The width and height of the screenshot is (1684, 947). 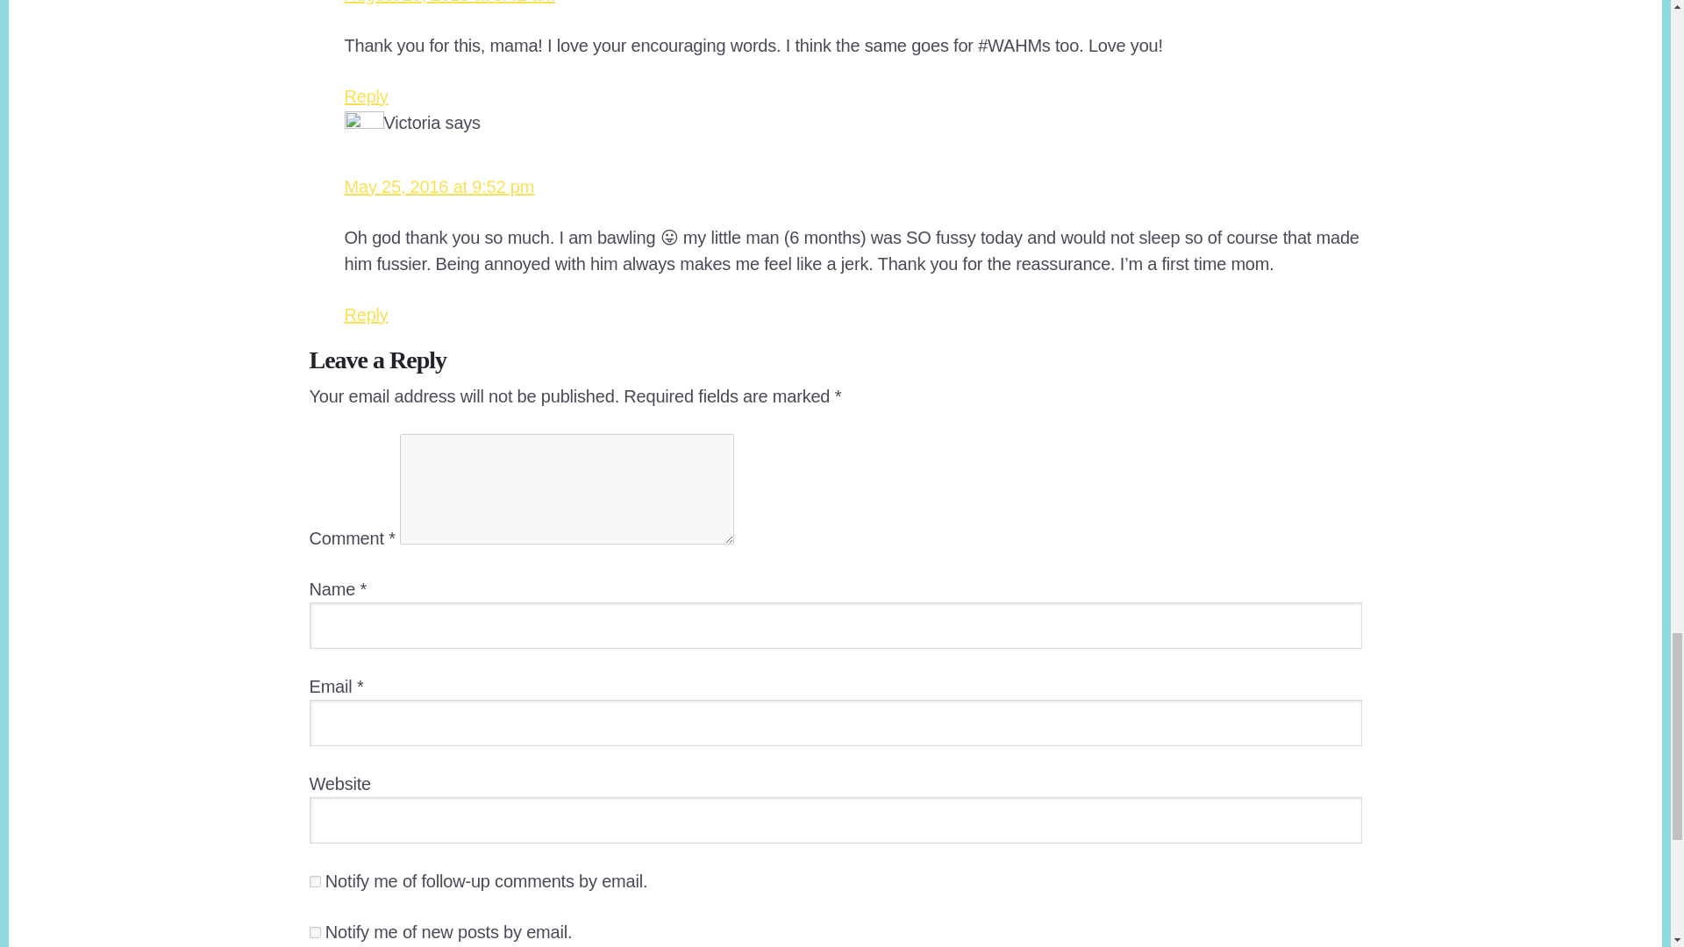 What do you see at coordinates (365, 96) in the screenshot?
I see `Reply` at bounding box center [365, 96].